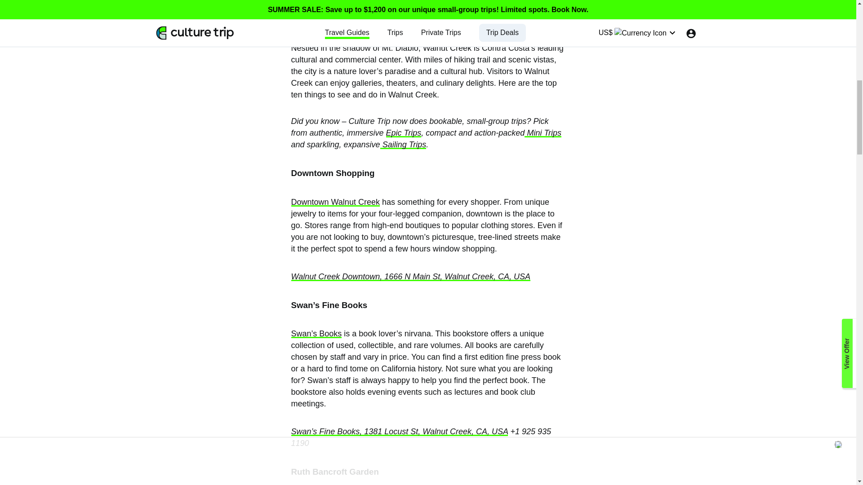 The height and width of the screenshot is (485, 863). Describe the element at coordinates (543, 133) in the screenshot. I see `Mini Trips` at that location.